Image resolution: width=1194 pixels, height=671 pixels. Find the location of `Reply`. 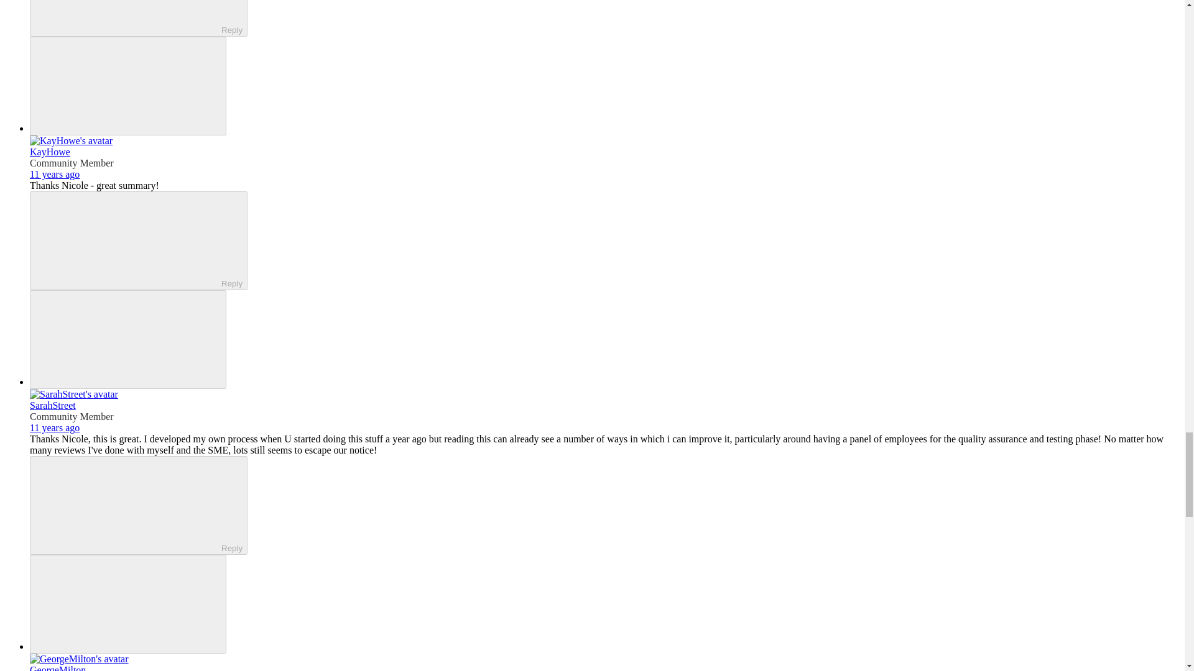

Reply is located at coordinates (127, 504).